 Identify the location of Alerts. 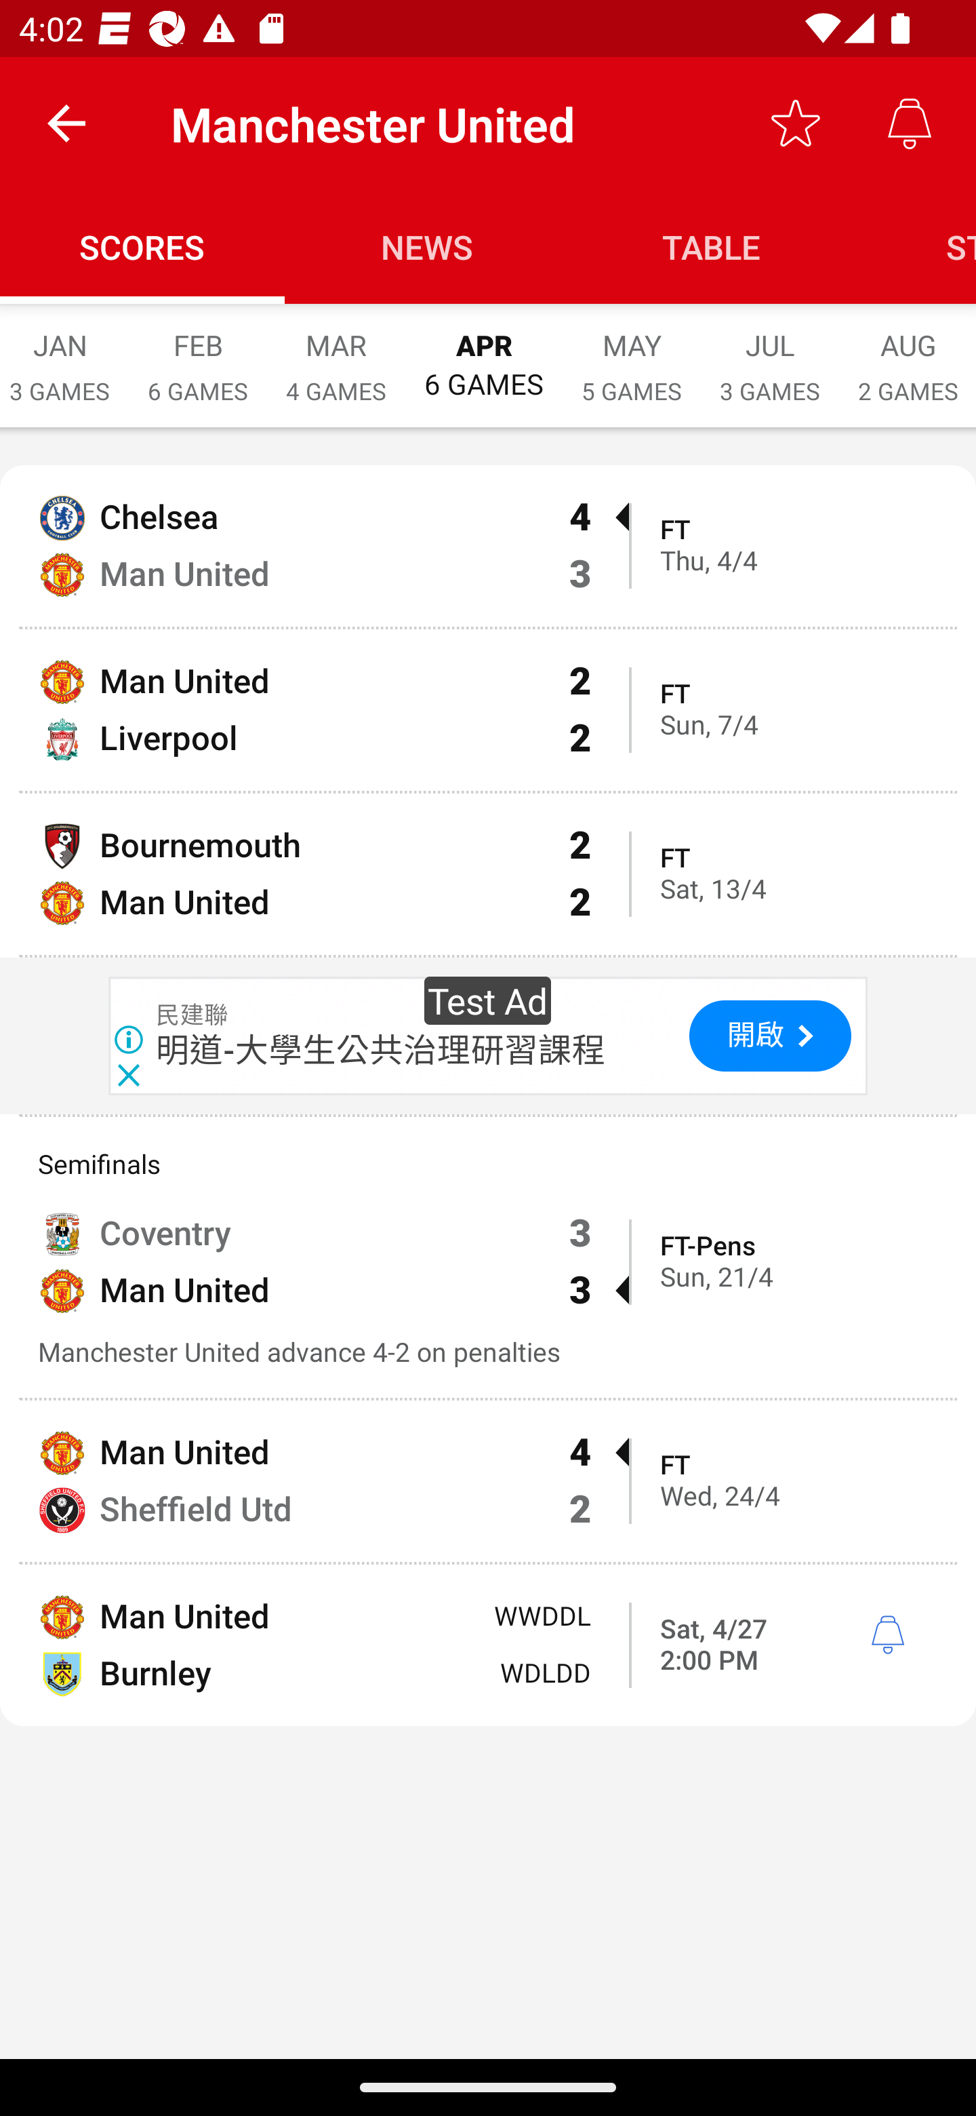
(910, 122).